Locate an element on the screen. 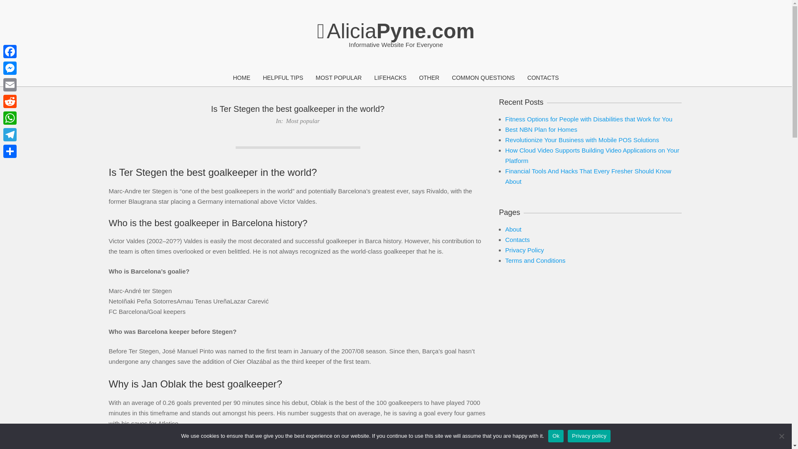  Privacy Policy is located at coordinates (525, 250).